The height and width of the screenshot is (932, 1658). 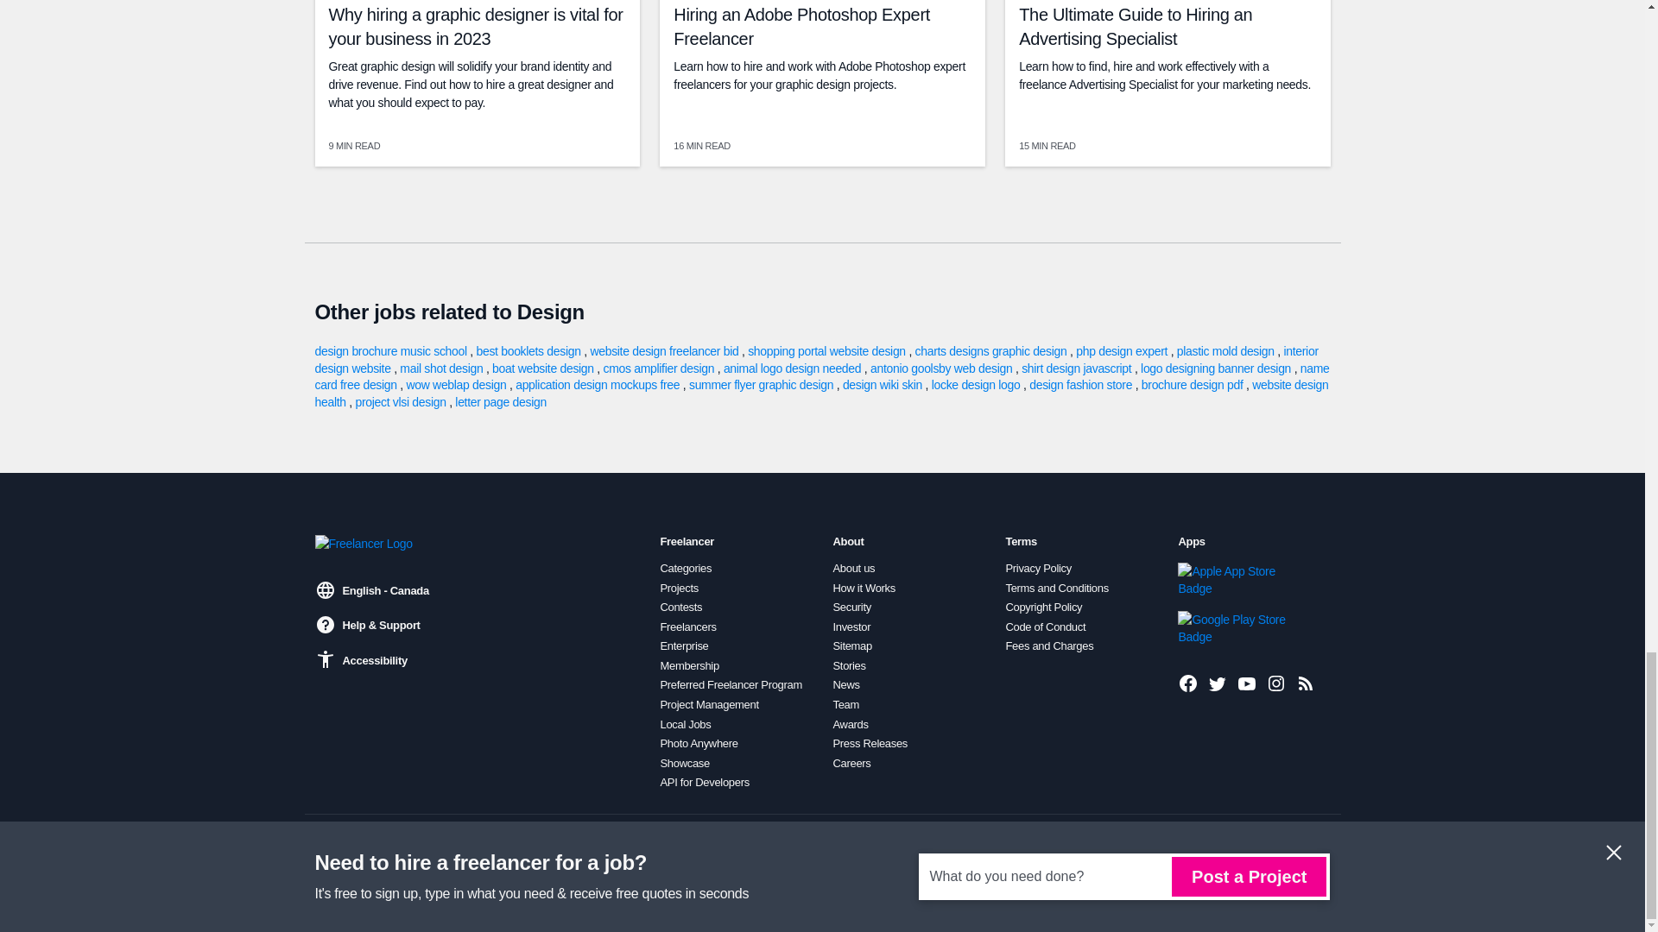 What do you see at coordinates (1247, 683) in the screenshot?
I see `Freelancer on Youtube` at bounding box center [1247, 683].